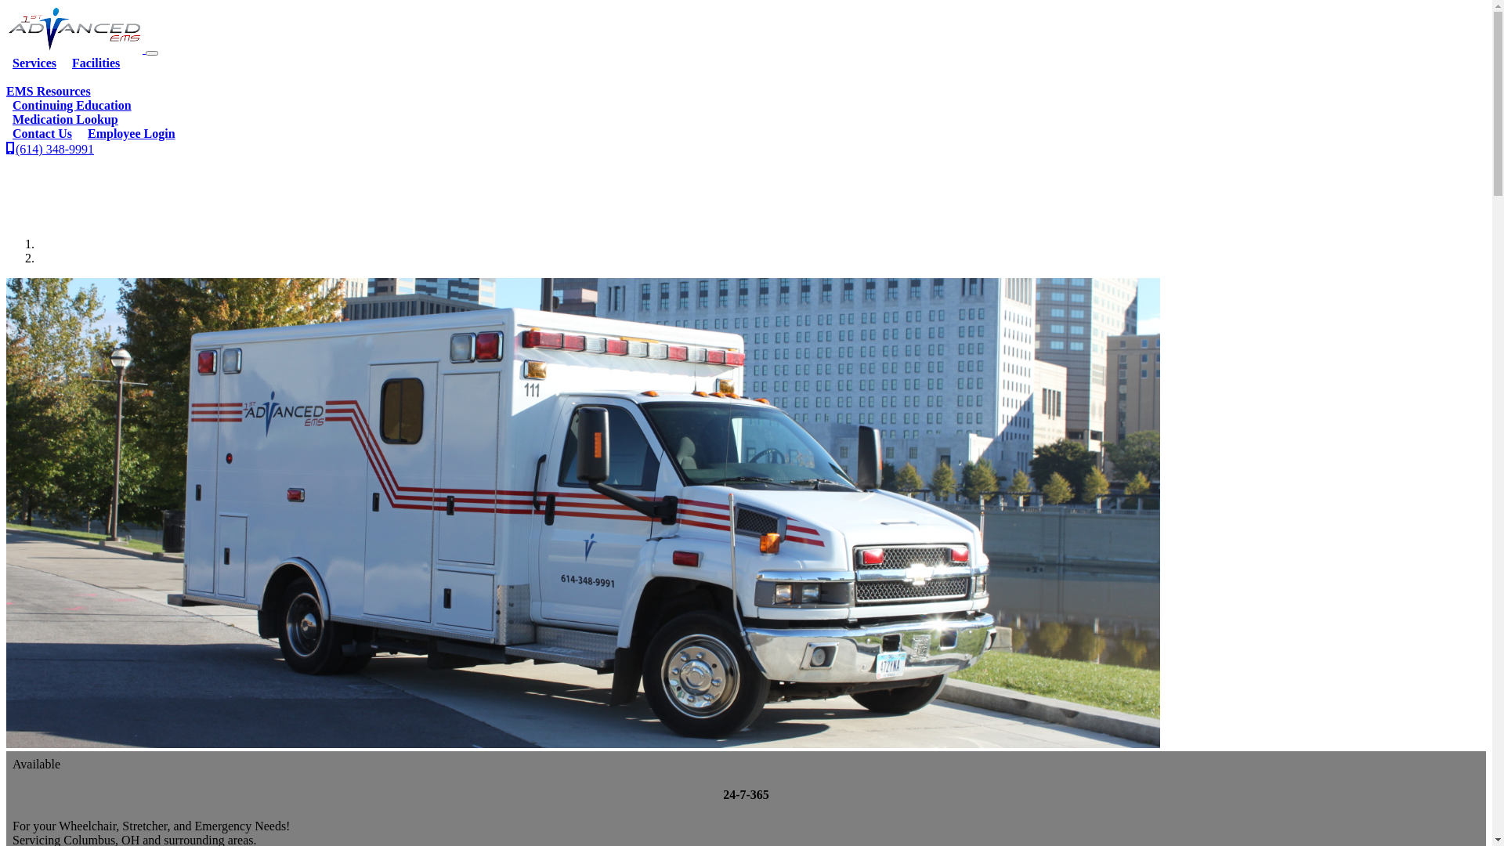 This screenshot has height=846, width=1504. What do you see at coordinates (42, 133) in the screenshot?
I see `Contact Us` at bounding box center [42, 133].